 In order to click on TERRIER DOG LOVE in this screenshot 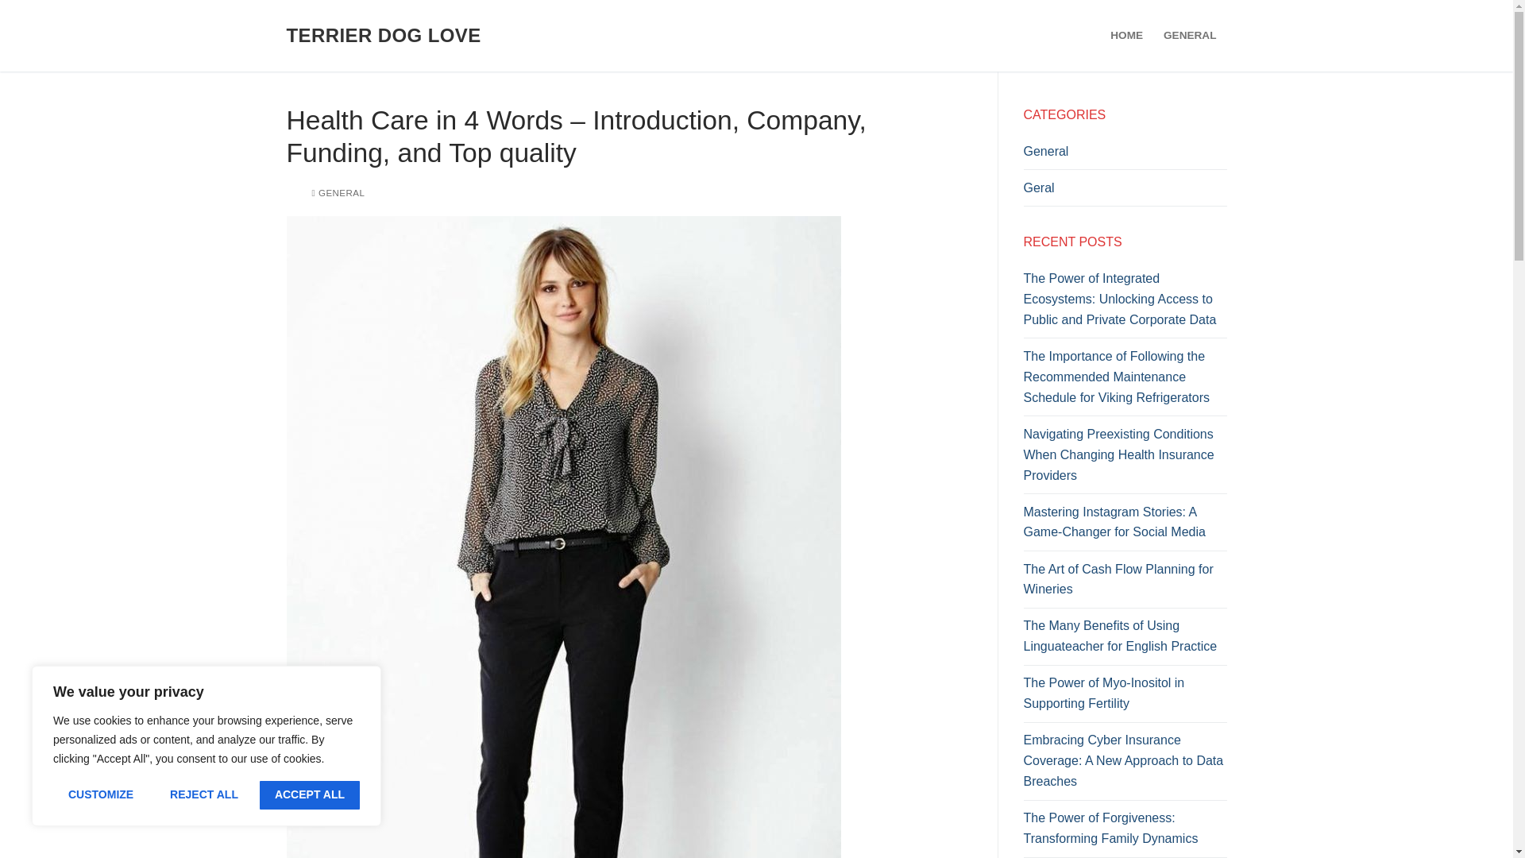, I will do `click(383, 35)`.